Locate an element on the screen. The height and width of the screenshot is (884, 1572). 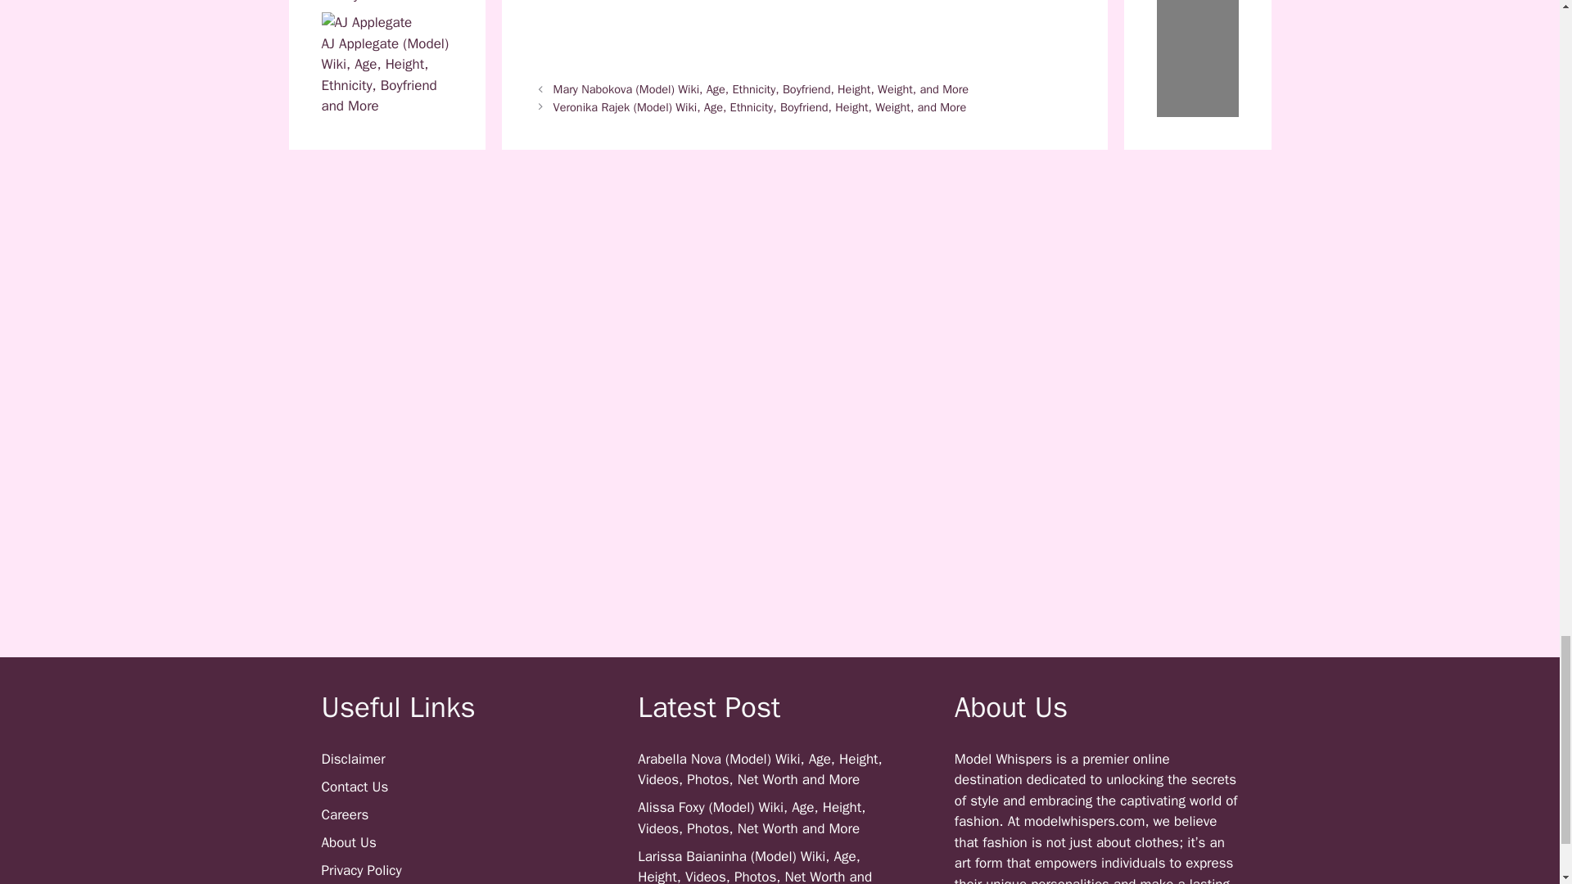
Careers is located at coordinates (344, 814).